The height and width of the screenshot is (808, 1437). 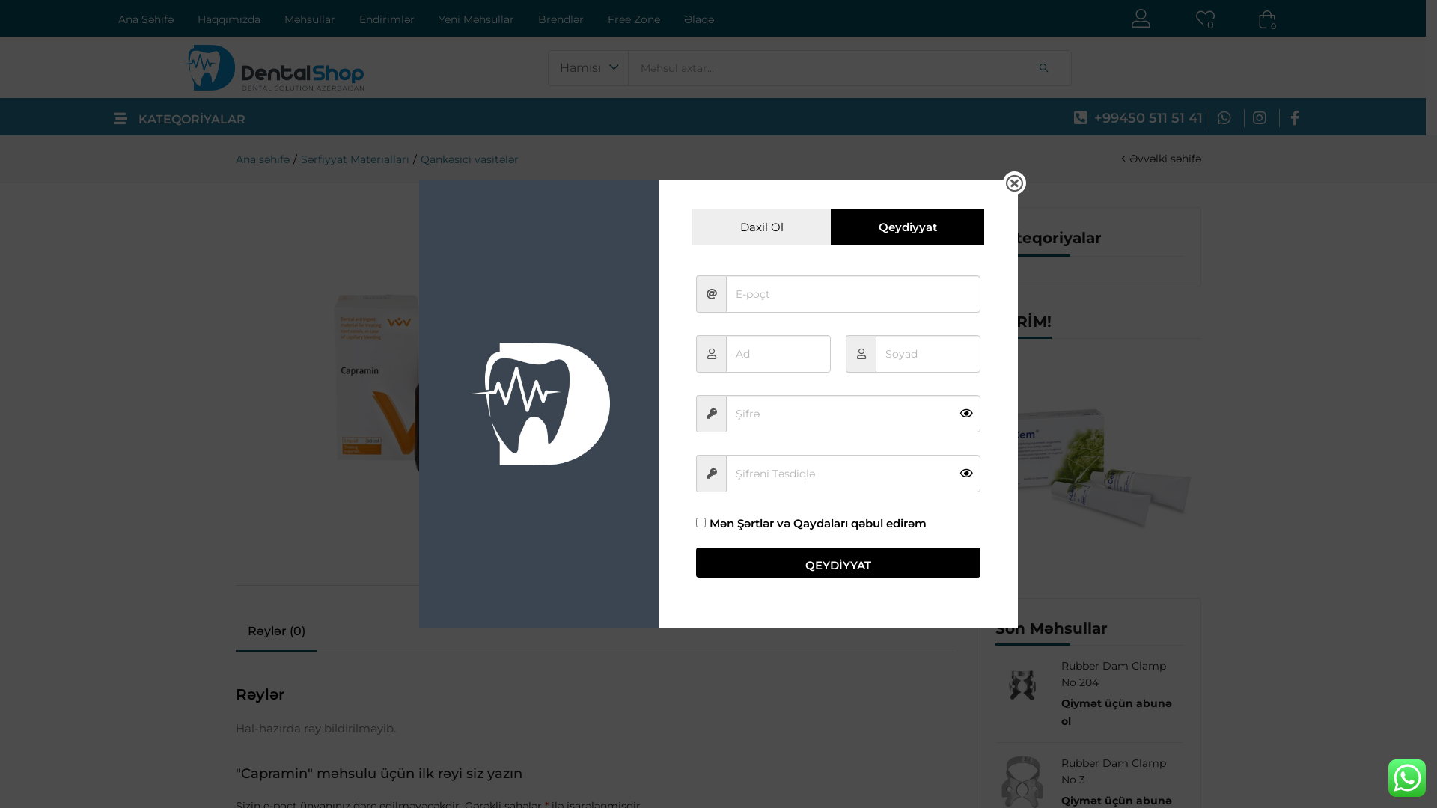 What do you see at coordinates (1118, 771) in the screenshot?
I see `Rubber Dam Clamp No 3` at bounding box center [1118, 771].